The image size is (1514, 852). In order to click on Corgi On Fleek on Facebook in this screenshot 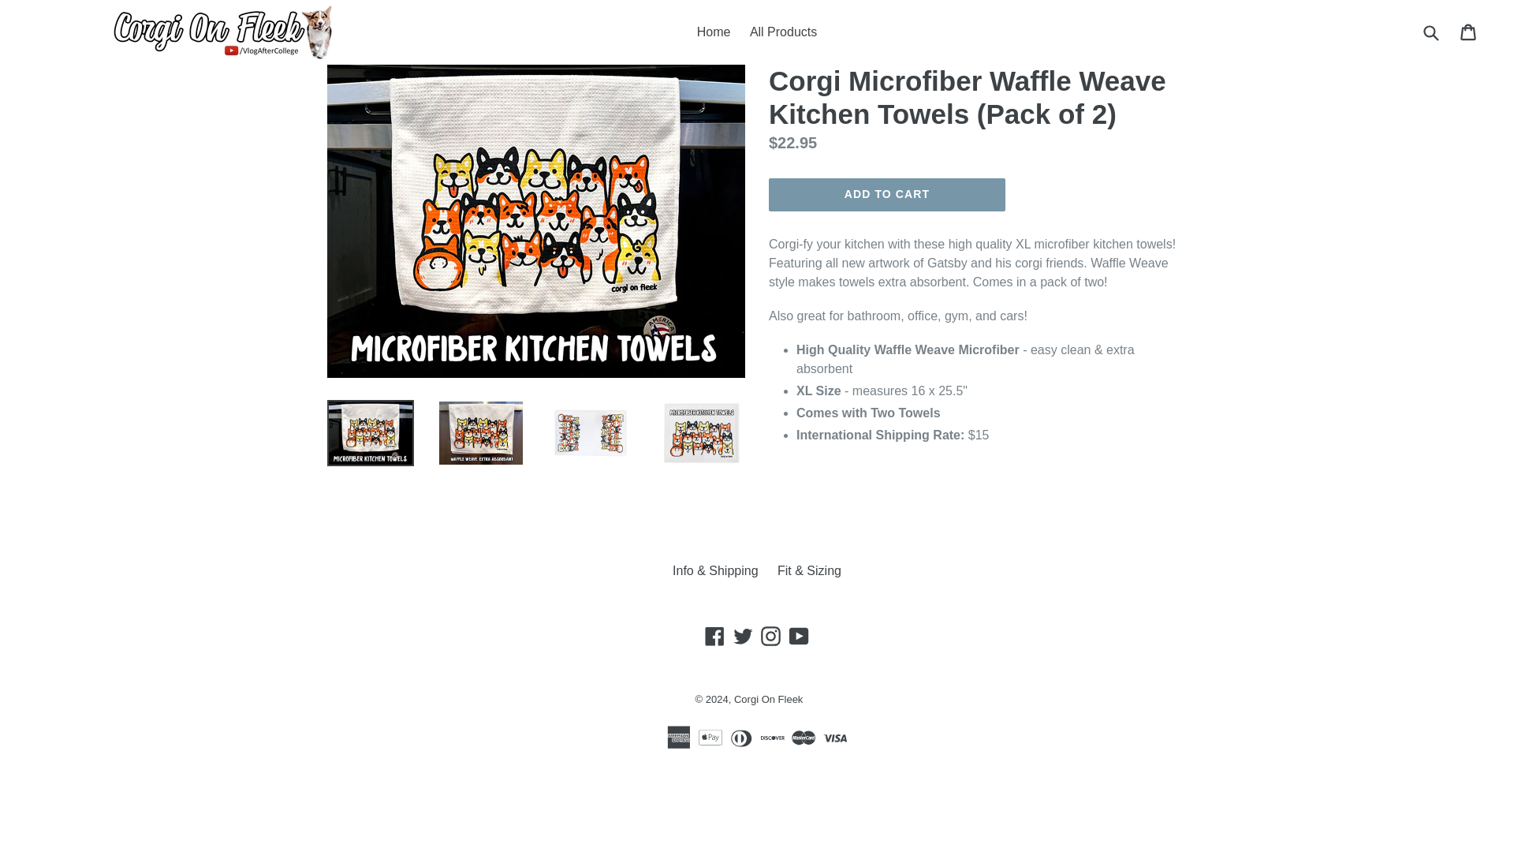, I will do `click(714, 636)`.